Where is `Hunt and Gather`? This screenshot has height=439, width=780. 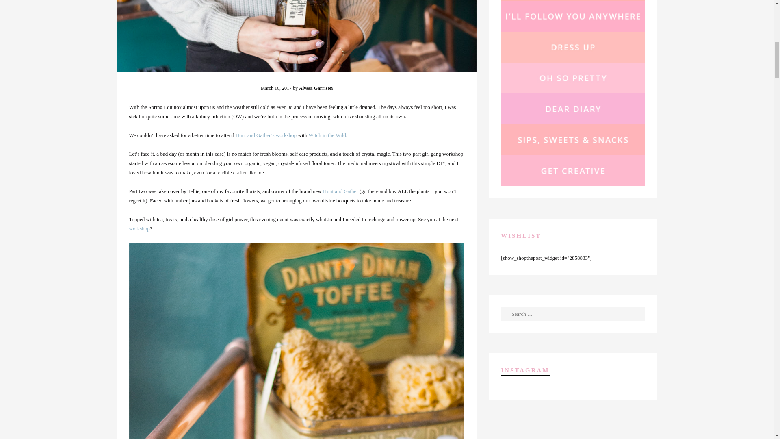
Hunt and Gather is located at coordinates (340, 191).